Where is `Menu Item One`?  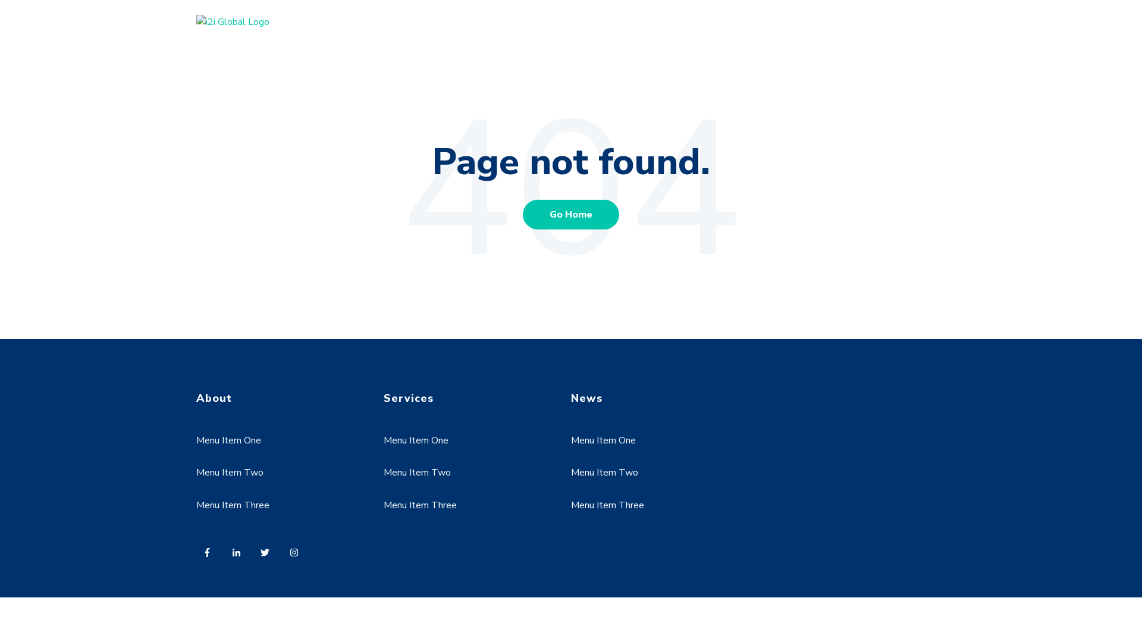 Menu Item One is located at coordinates (416, 440).